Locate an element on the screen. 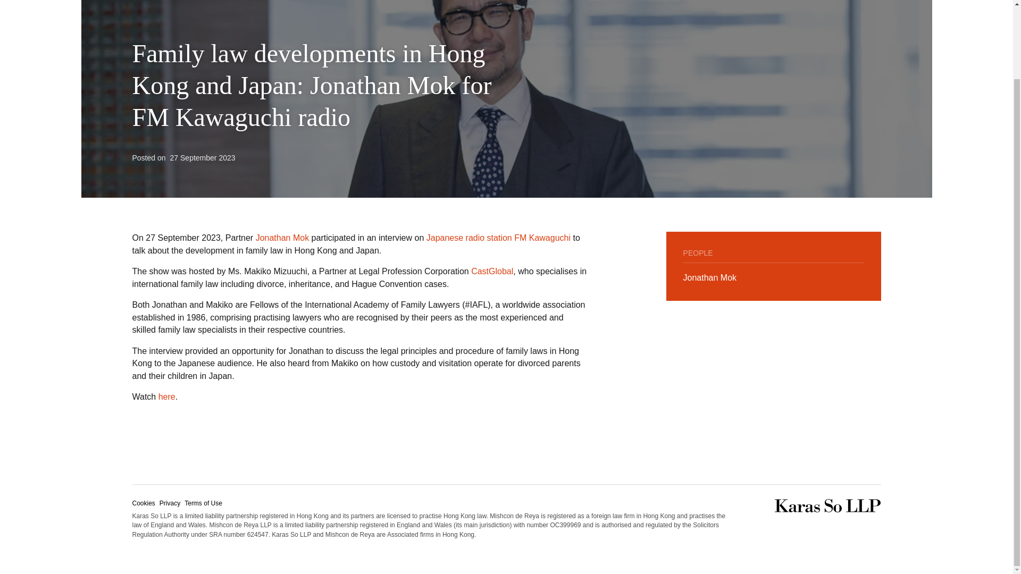  Cookies is located at coordinates (143, 503).